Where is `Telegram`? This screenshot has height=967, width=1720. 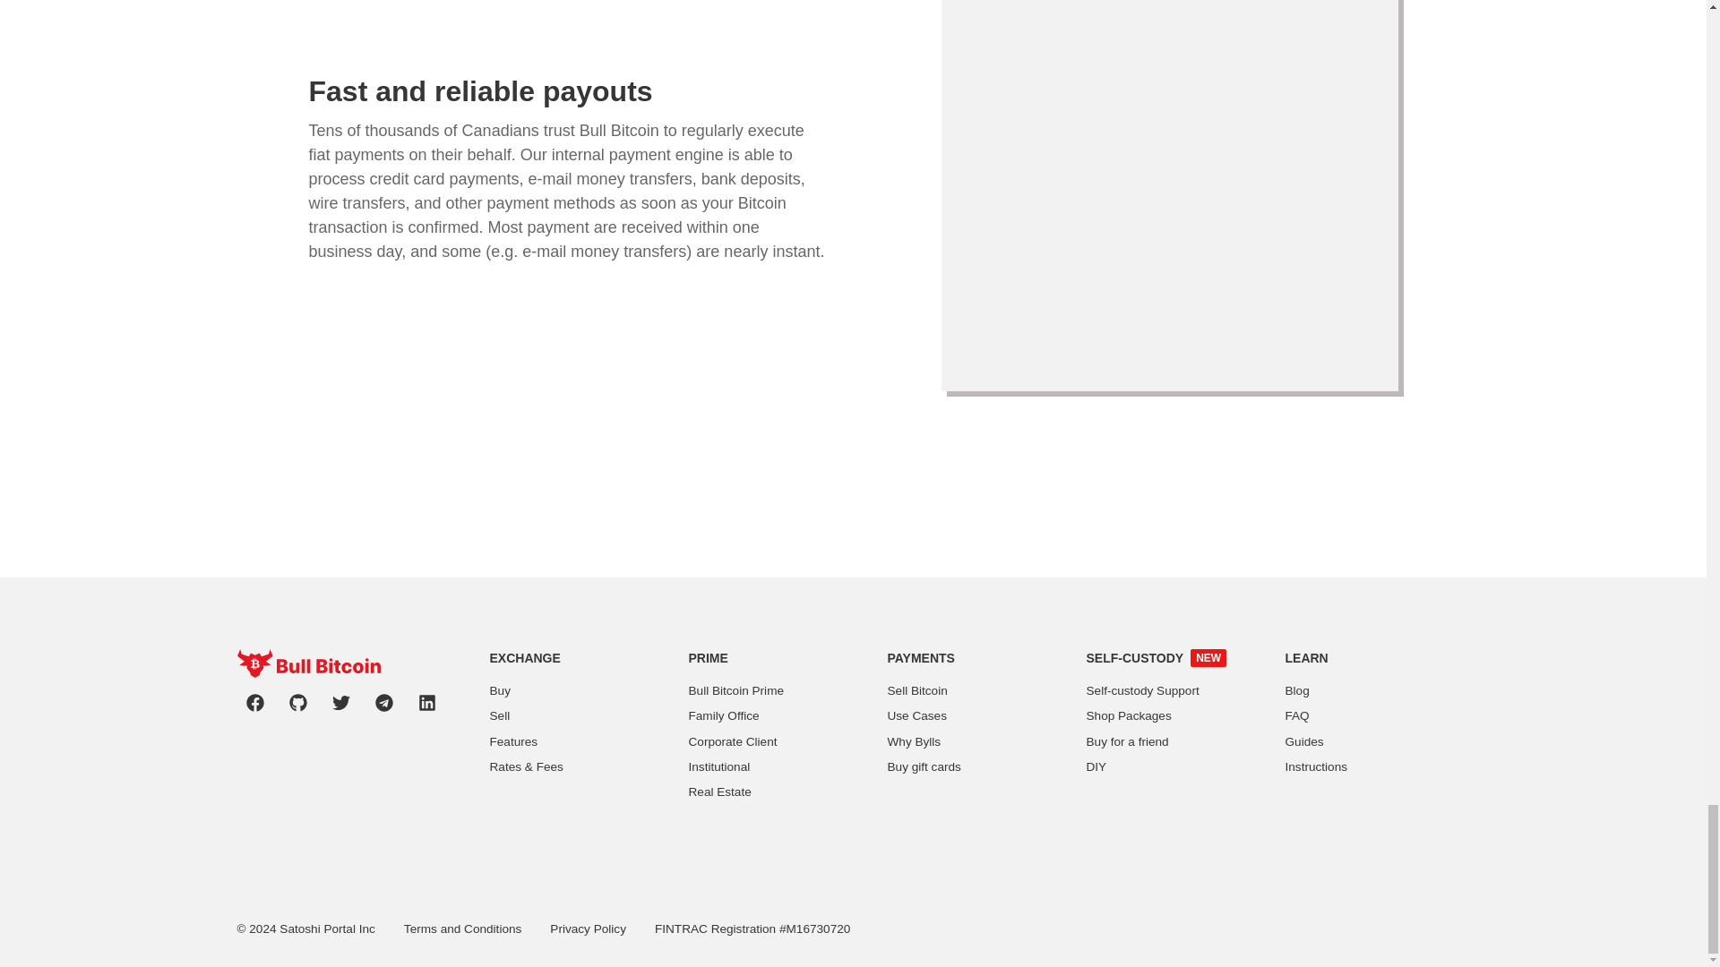
Telegram is located at coordinates (383, 702).